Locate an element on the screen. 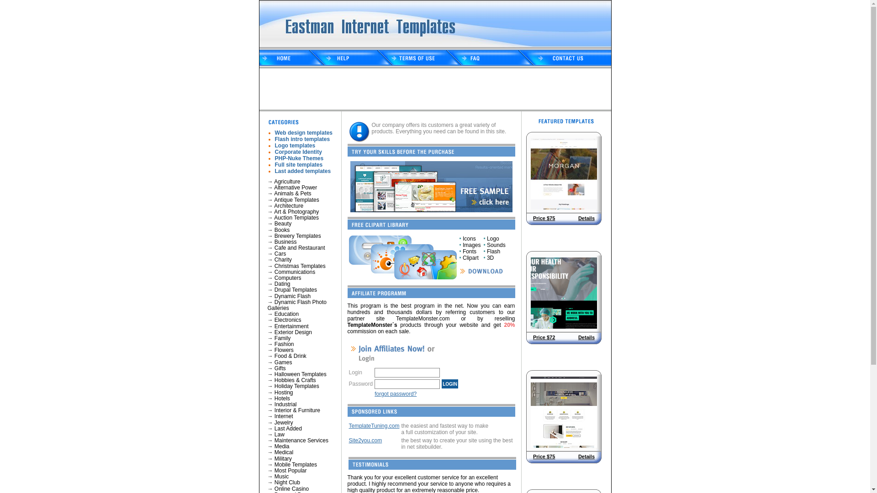  Logo templates is located at coordinates (295, 145).